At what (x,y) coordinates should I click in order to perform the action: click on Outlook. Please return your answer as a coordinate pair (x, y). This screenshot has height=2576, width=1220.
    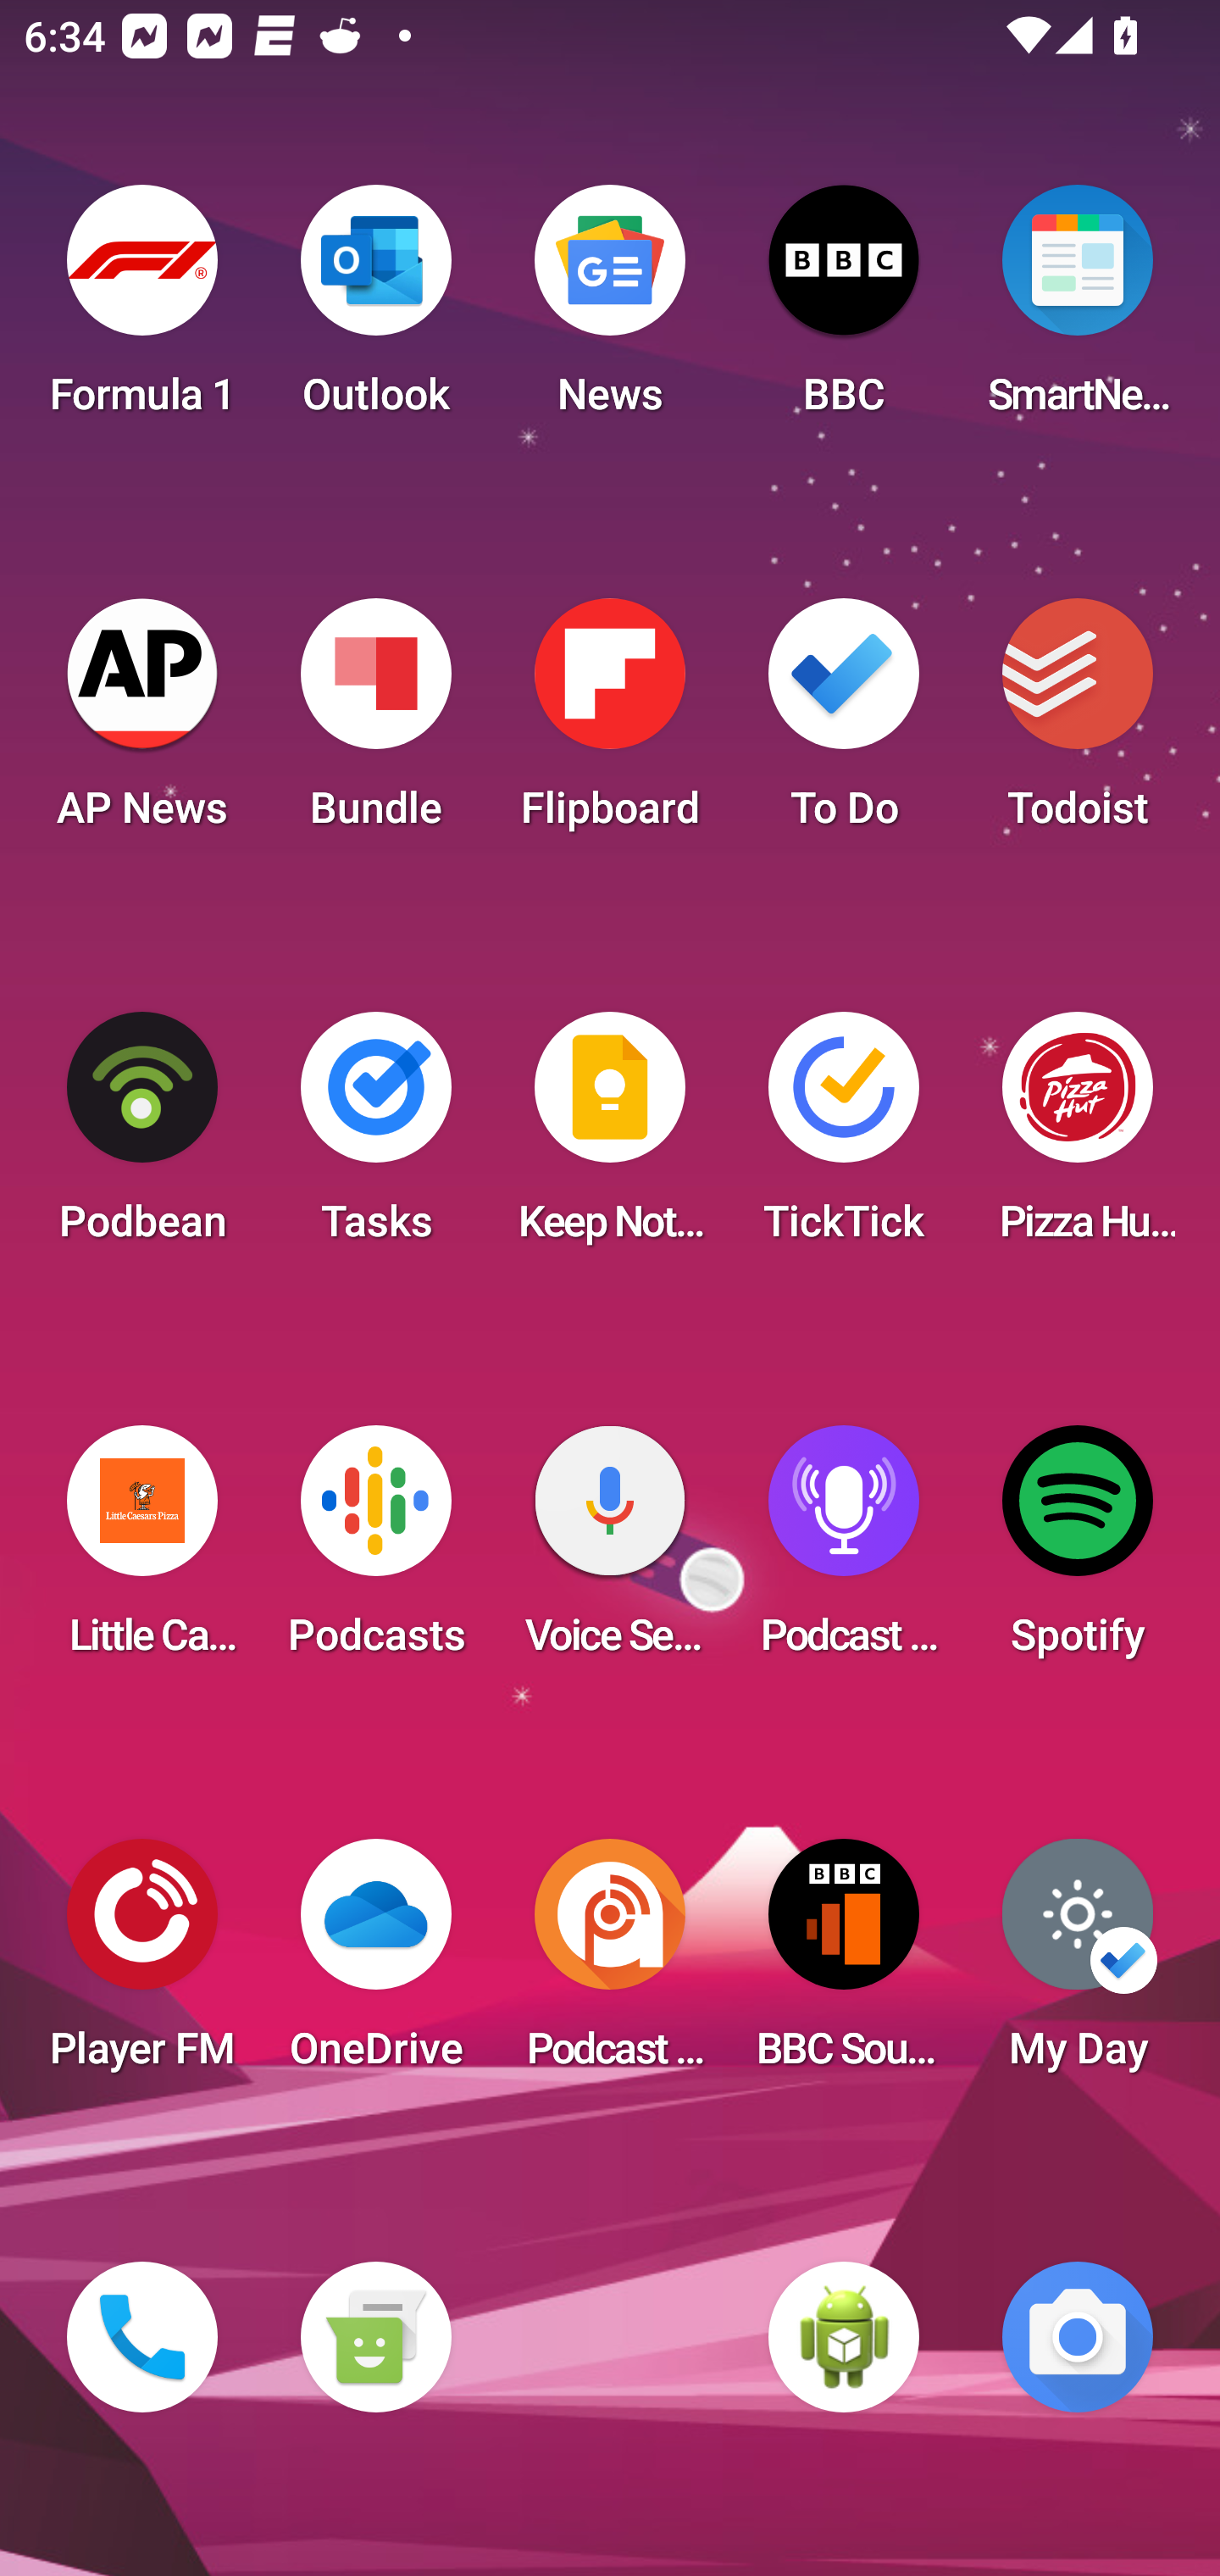
    Looking at the image, I should click on (375, 310).